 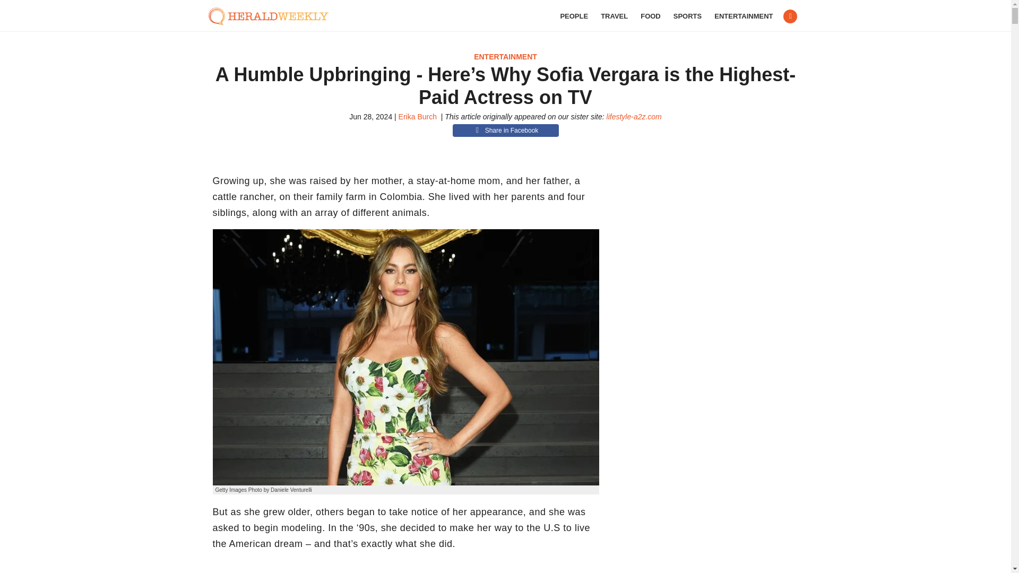 What do you see at coordinates (505, 131) in the screenshot?
I see `Share in Facebook` at bounding box center [505, 131].